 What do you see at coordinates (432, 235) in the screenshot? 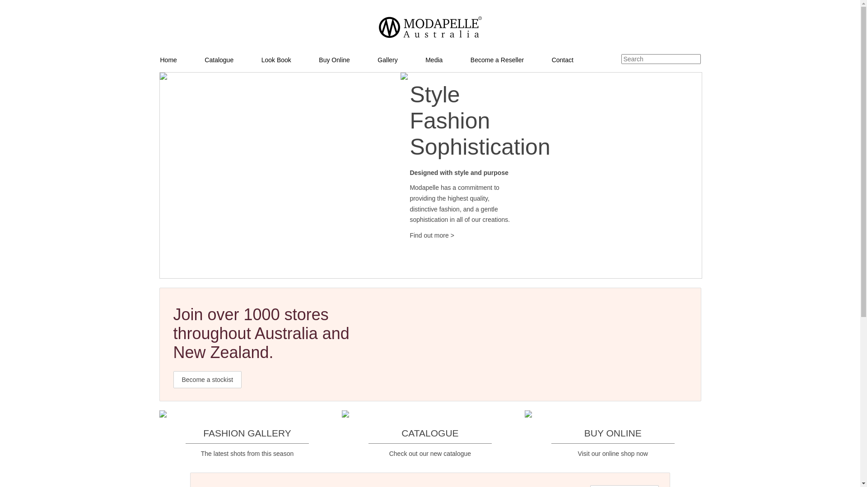
I see `Find out more >` at bounding box center [432, 235].